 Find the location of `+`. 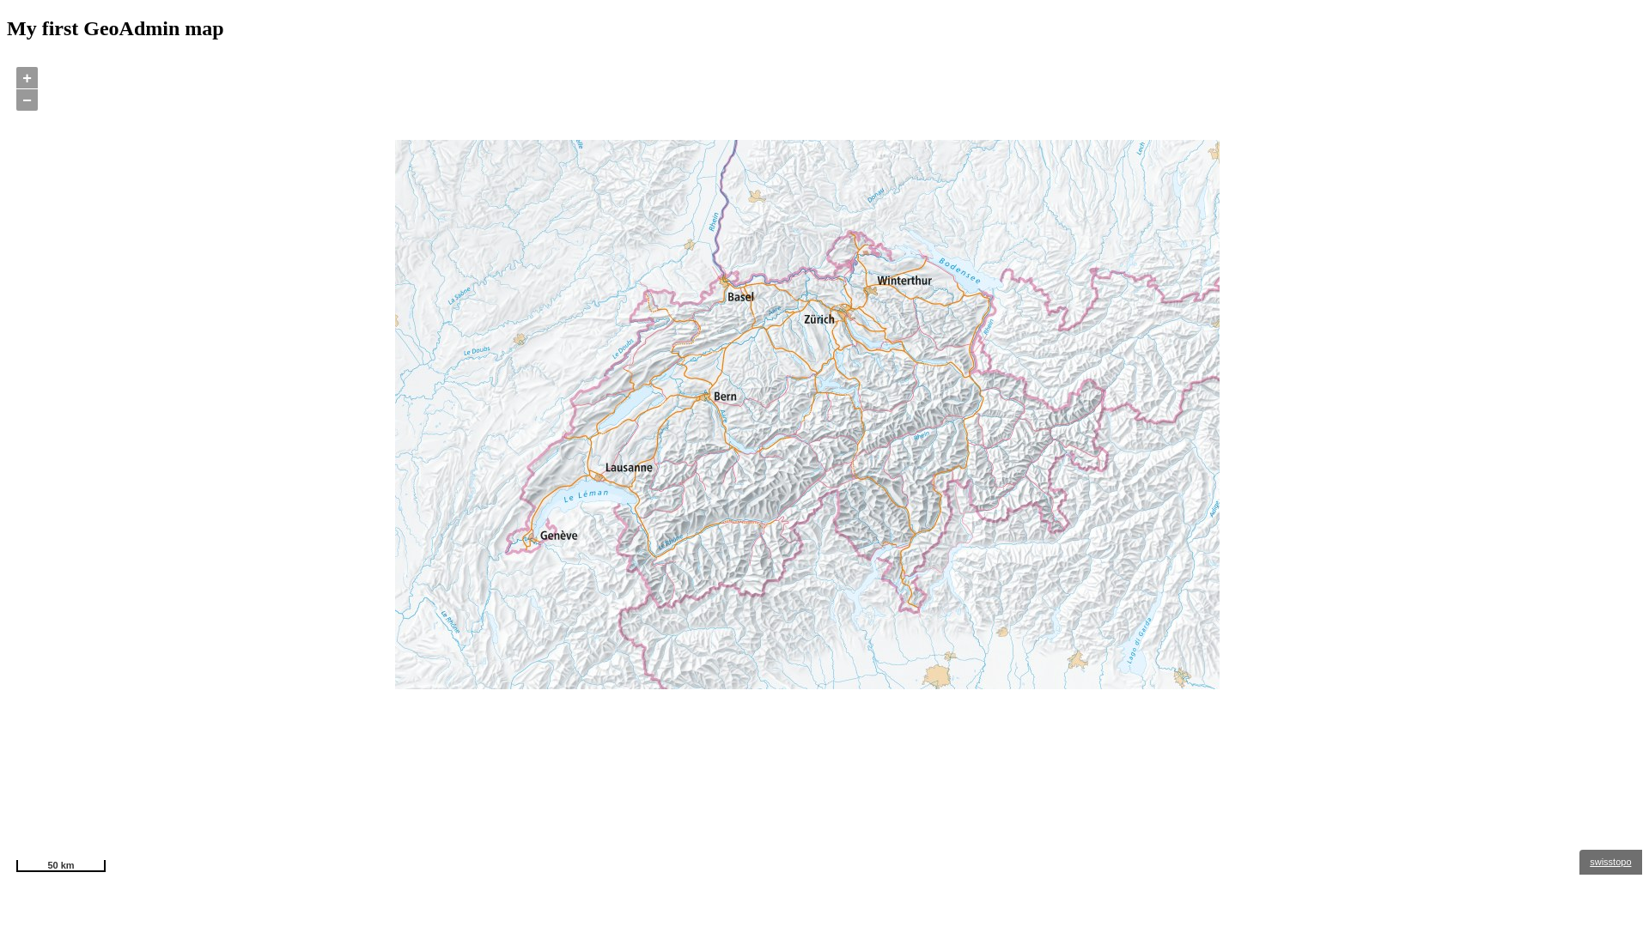

+ is located at coordinates (27, 77).